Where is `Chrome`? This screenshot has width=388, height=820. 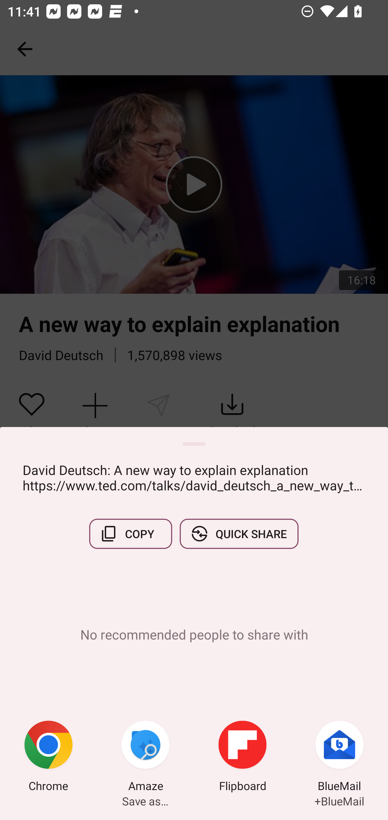
Chrome is located at coordinates (48, 757).